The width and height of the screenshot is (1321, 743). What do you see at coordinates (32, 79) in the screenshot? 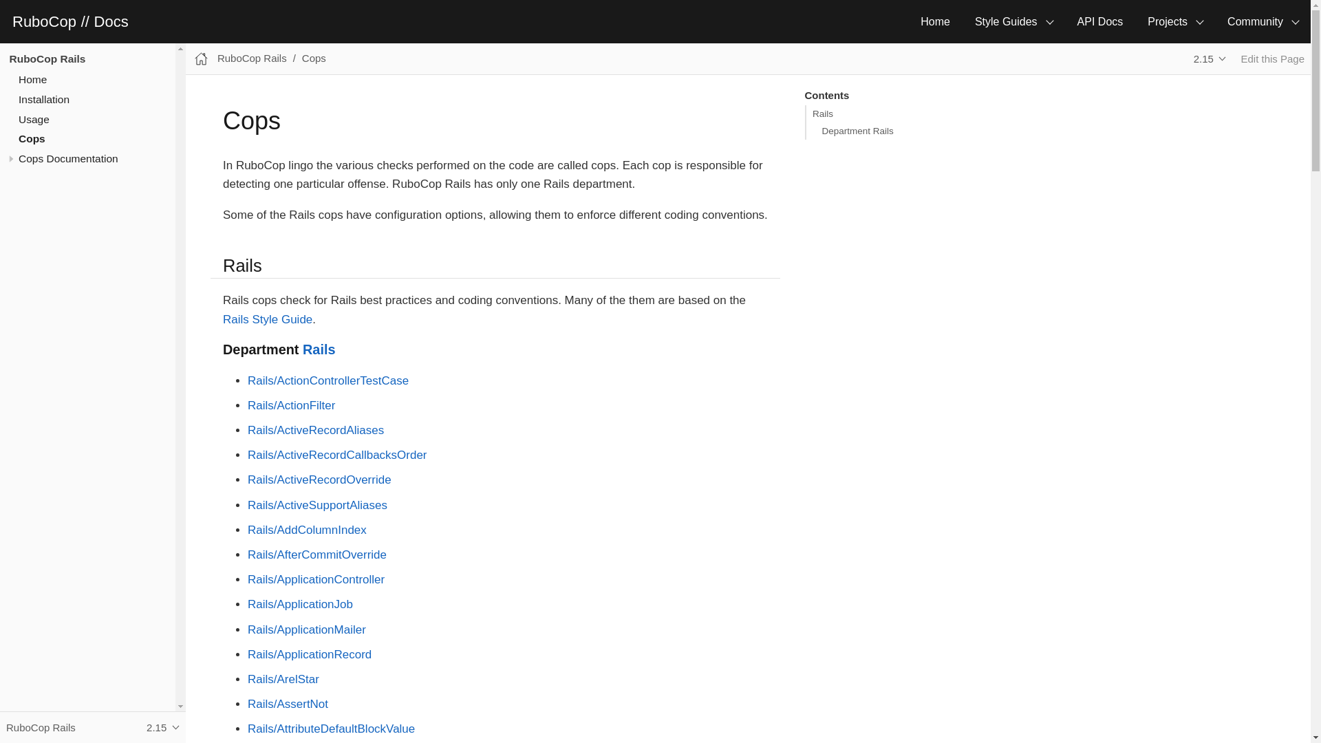
I see `Home` at bounding box center [32, 79].